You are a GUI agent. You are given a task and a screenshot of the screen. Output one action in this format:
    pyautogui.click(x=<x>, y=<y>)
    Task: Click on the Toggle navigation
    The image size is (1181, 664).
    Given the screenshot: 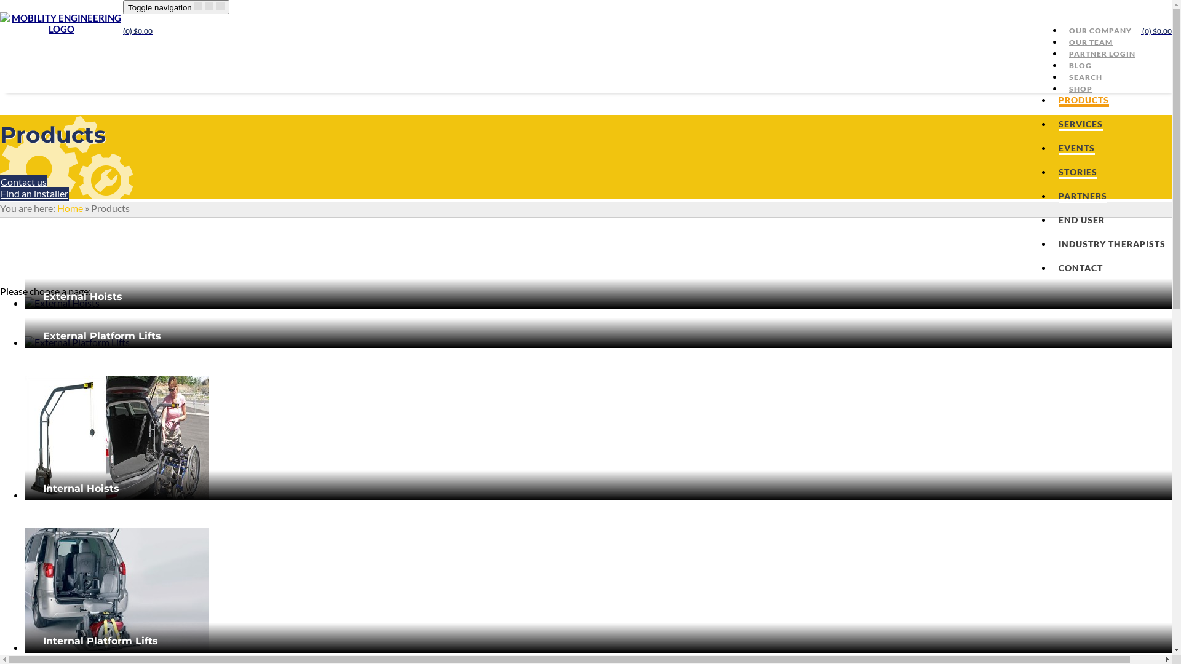 What is the action you would take?
    pyautogui.click(x=176, y=7)
    